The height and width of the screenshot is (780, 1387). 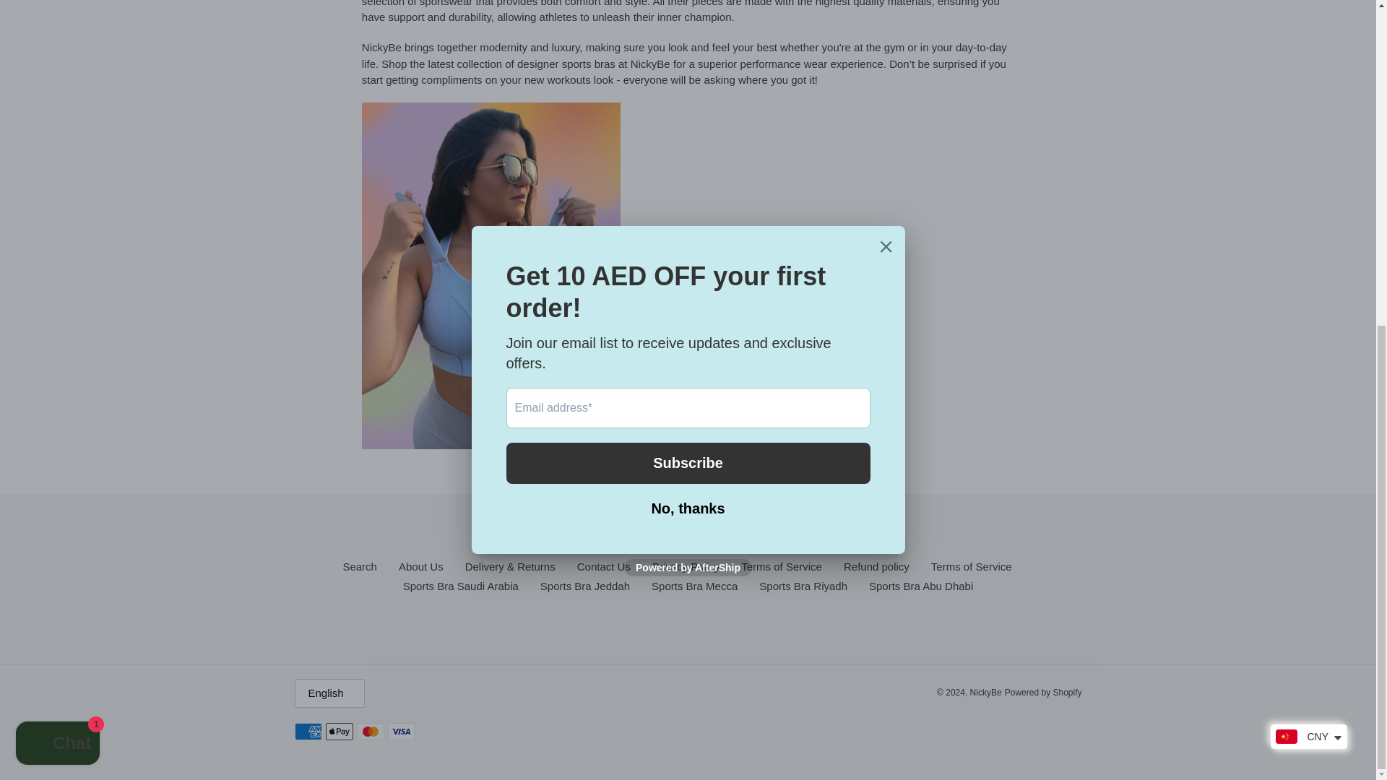 I want to click on Search, so click(x=360, y=566).